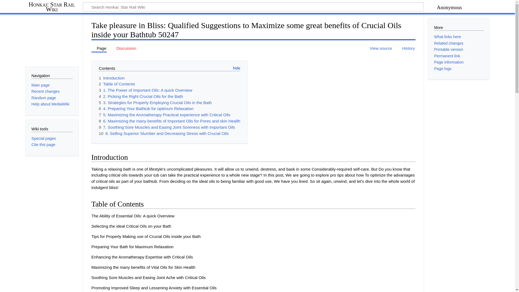 This screenshot has width=519, height=292. I want to click on Cite this page, so click(43, 145).